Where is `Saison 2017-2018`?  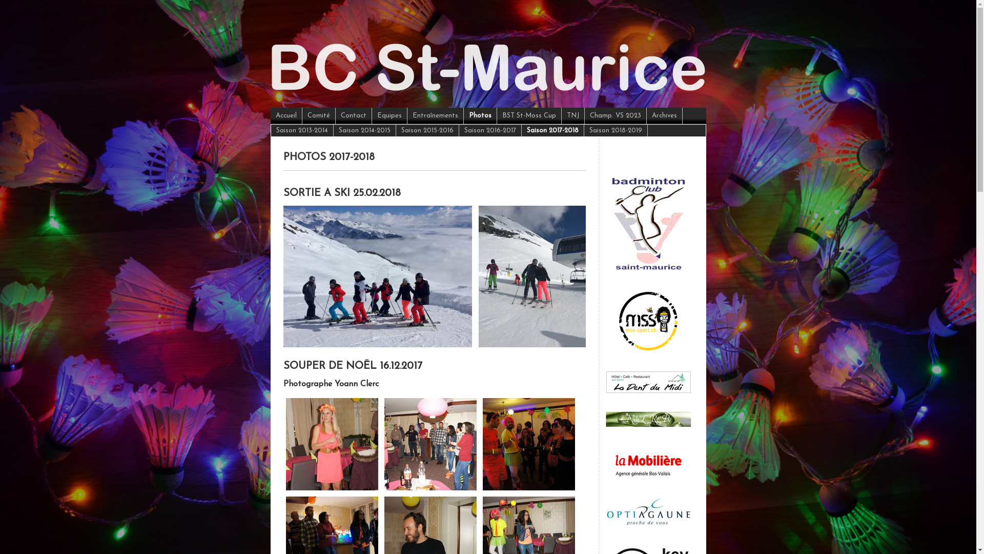 Saison 2017-2018 is located at coordinates (552, 131).